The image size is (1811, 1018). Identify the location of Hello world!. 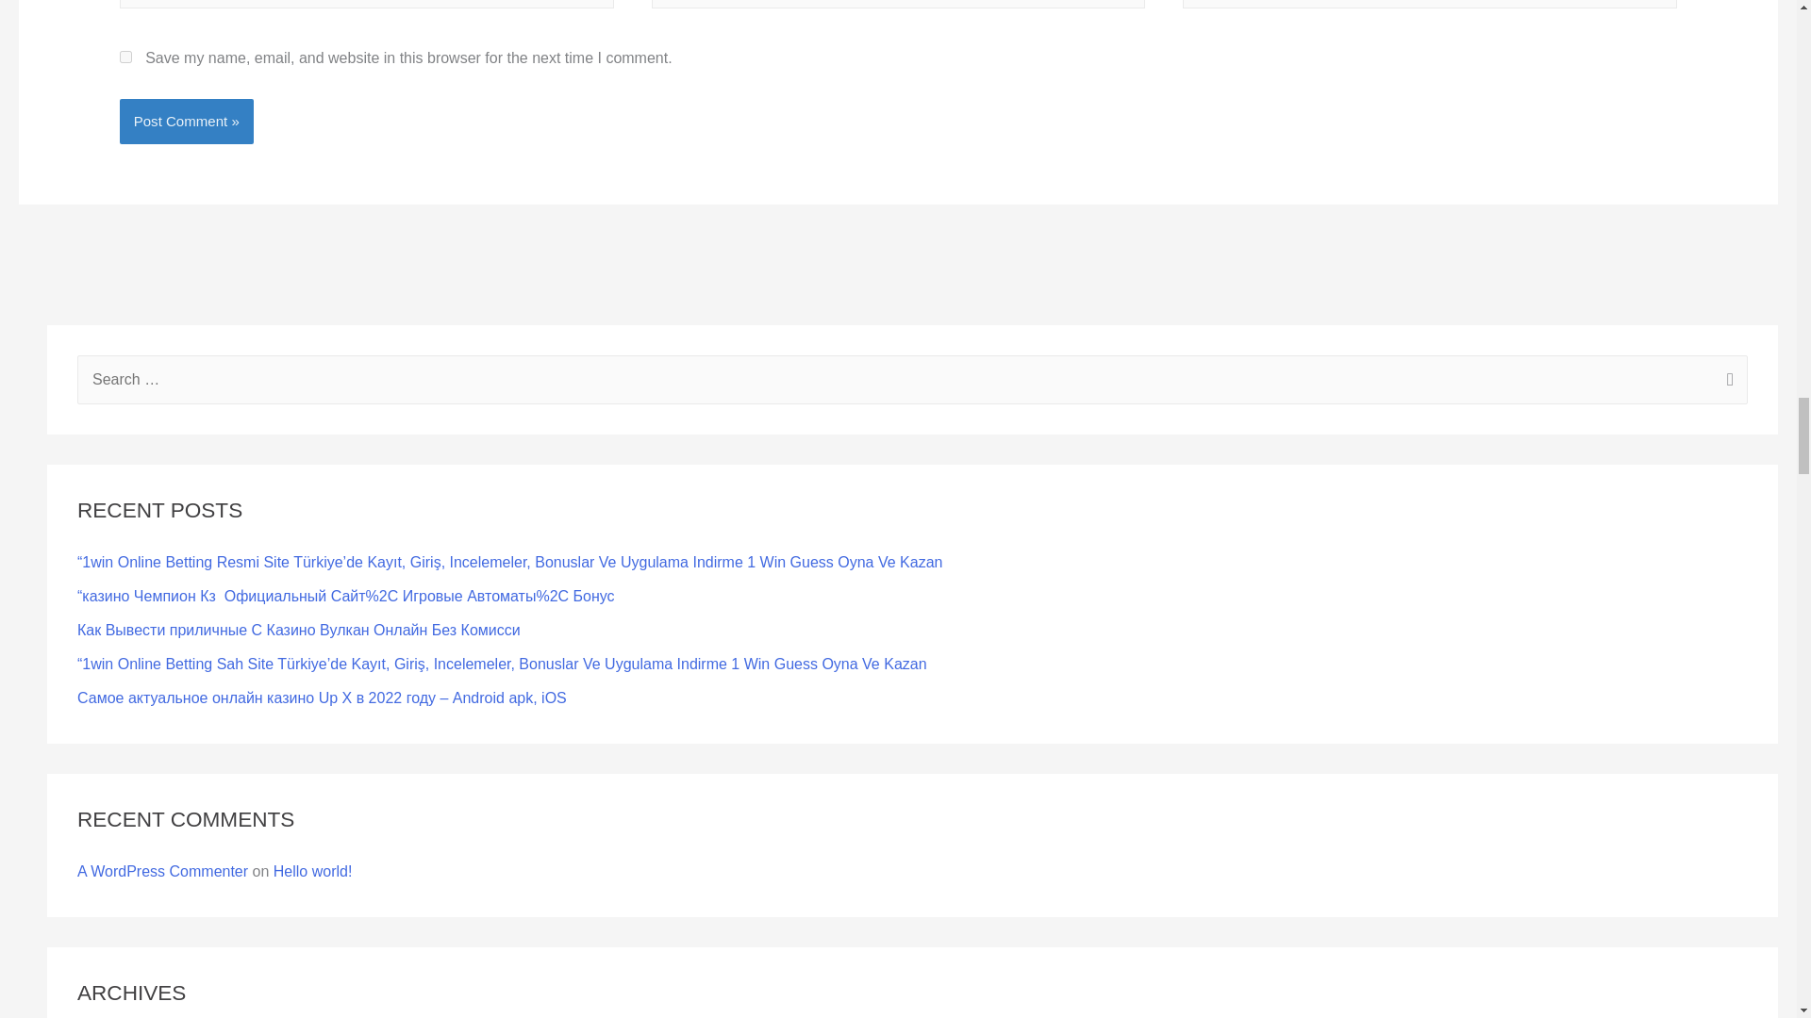
(313, 871).